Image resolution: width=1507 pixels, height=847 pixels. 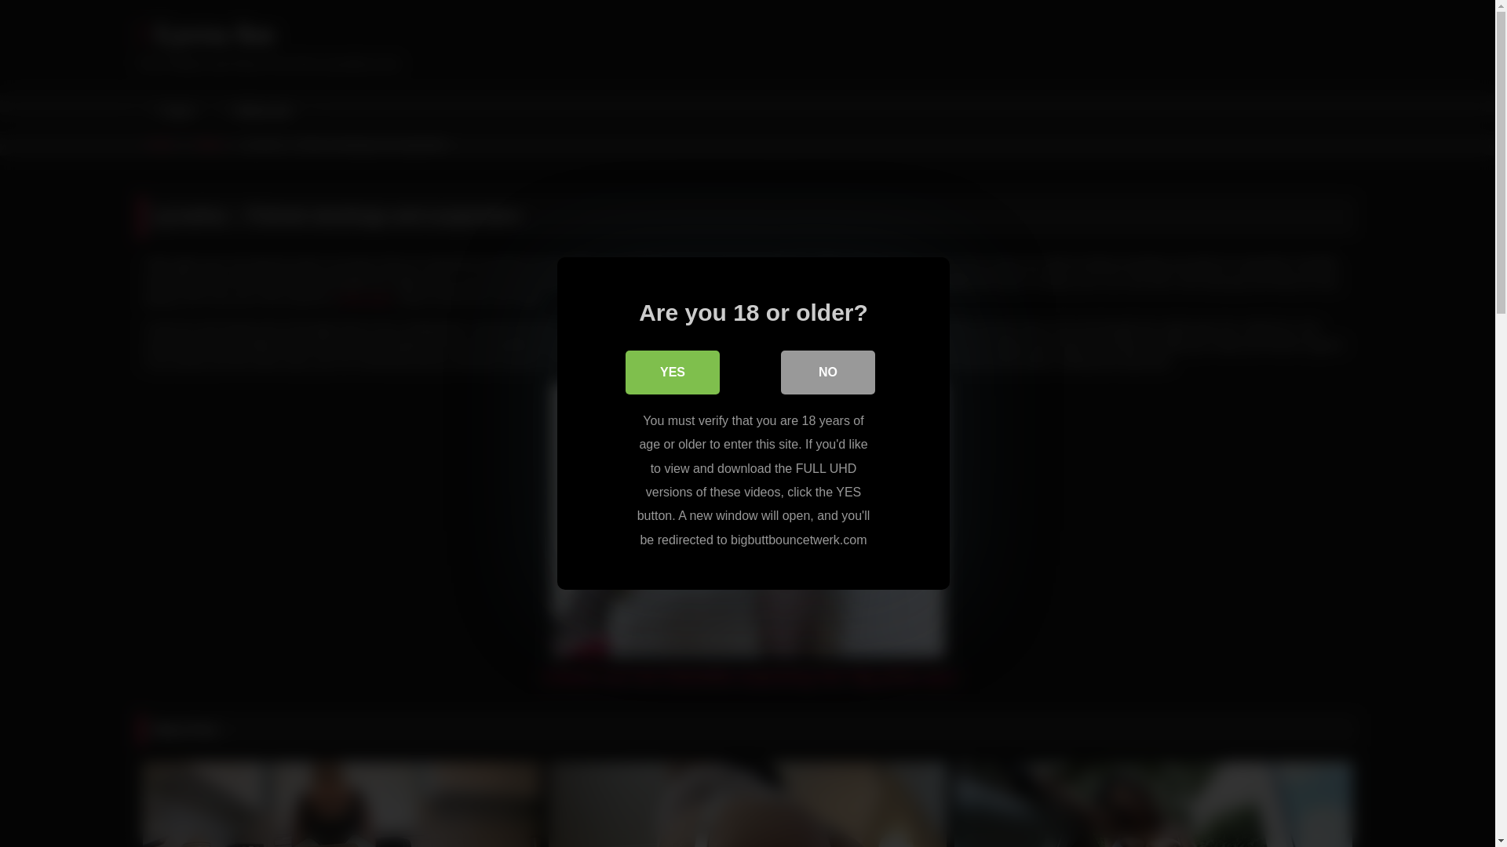 I want to click on round and brown, so click(x=820, y=362).